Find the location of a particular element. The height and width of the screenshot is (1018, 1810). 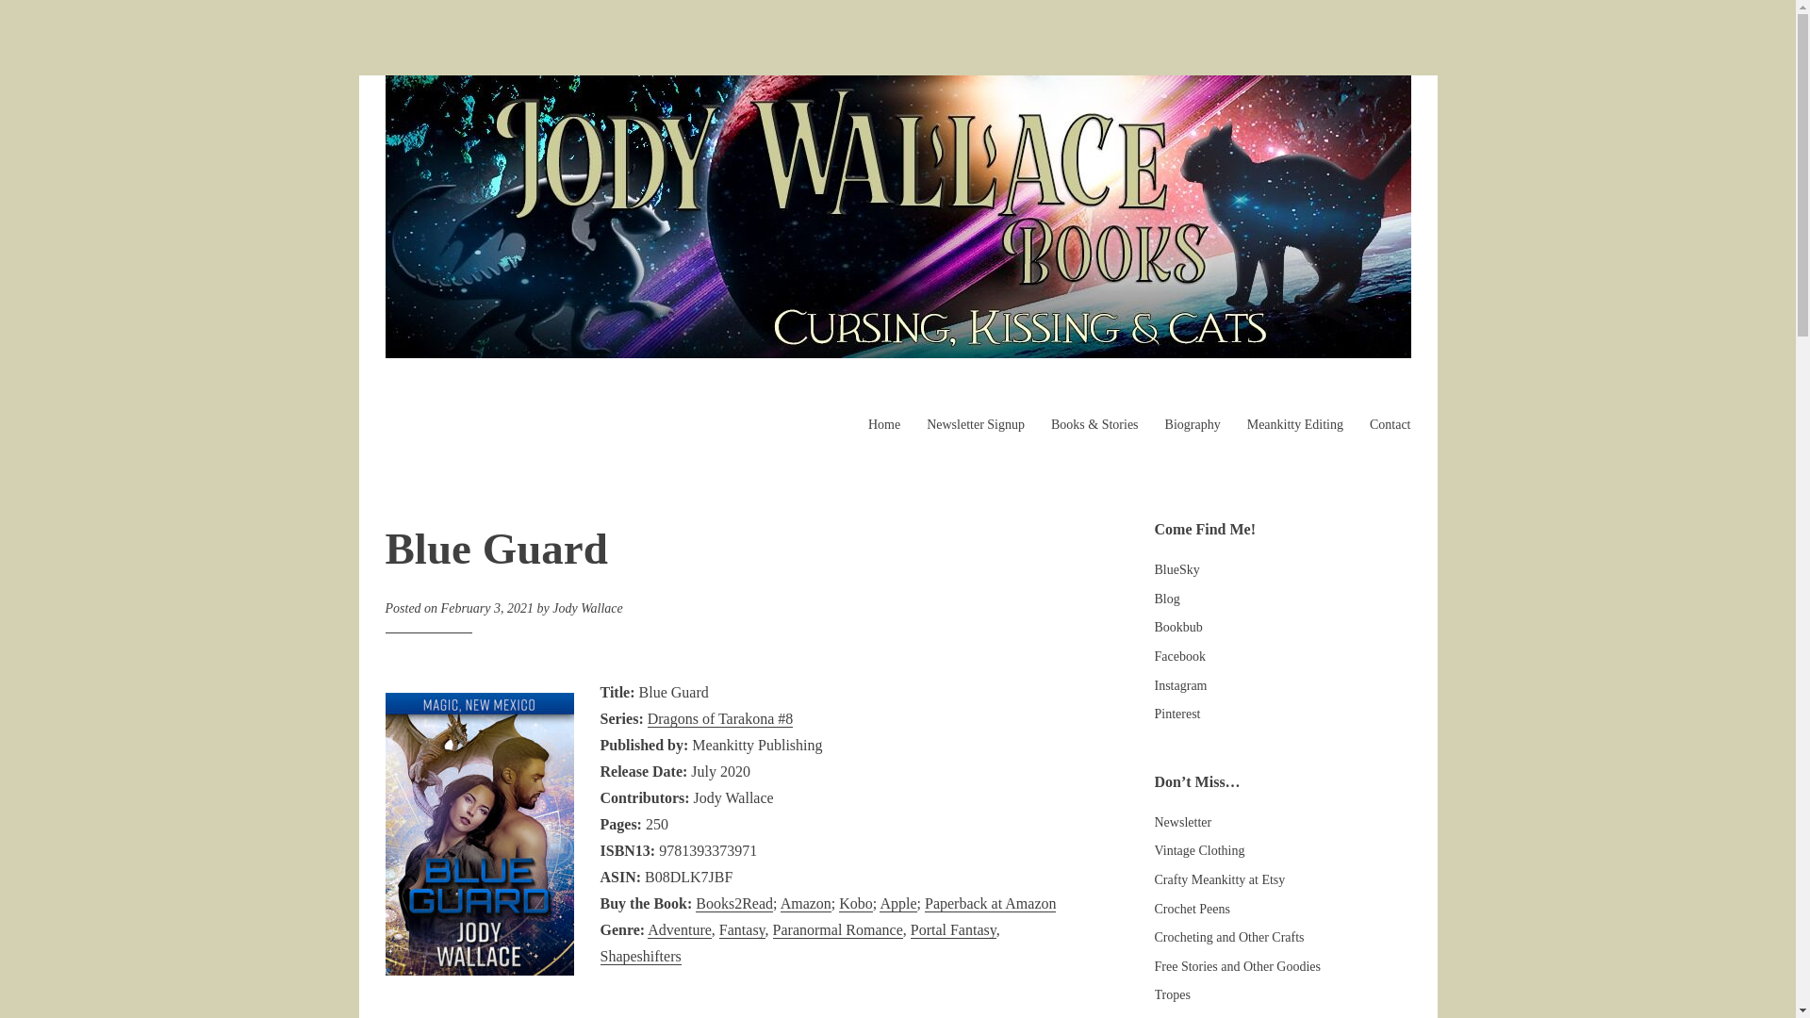

Apple is located at coordinates (897, 903).